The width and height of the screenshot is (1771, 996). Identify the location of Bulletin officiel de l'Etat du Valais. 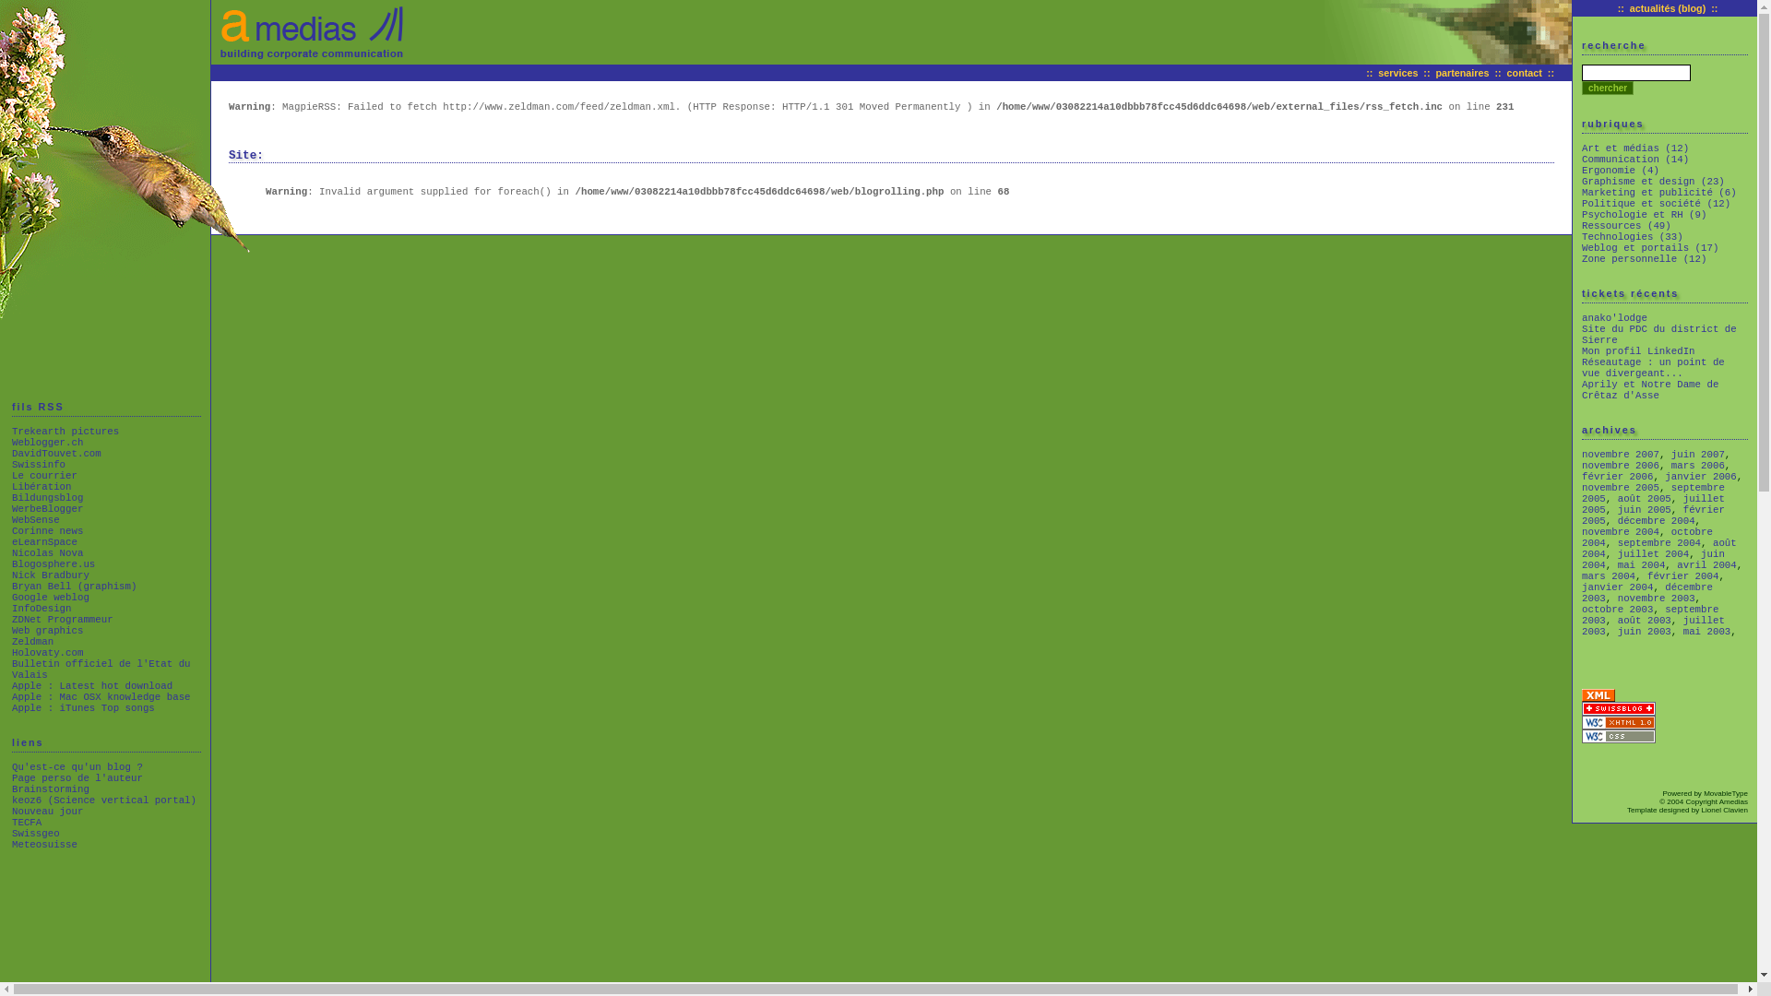
(101, 670).